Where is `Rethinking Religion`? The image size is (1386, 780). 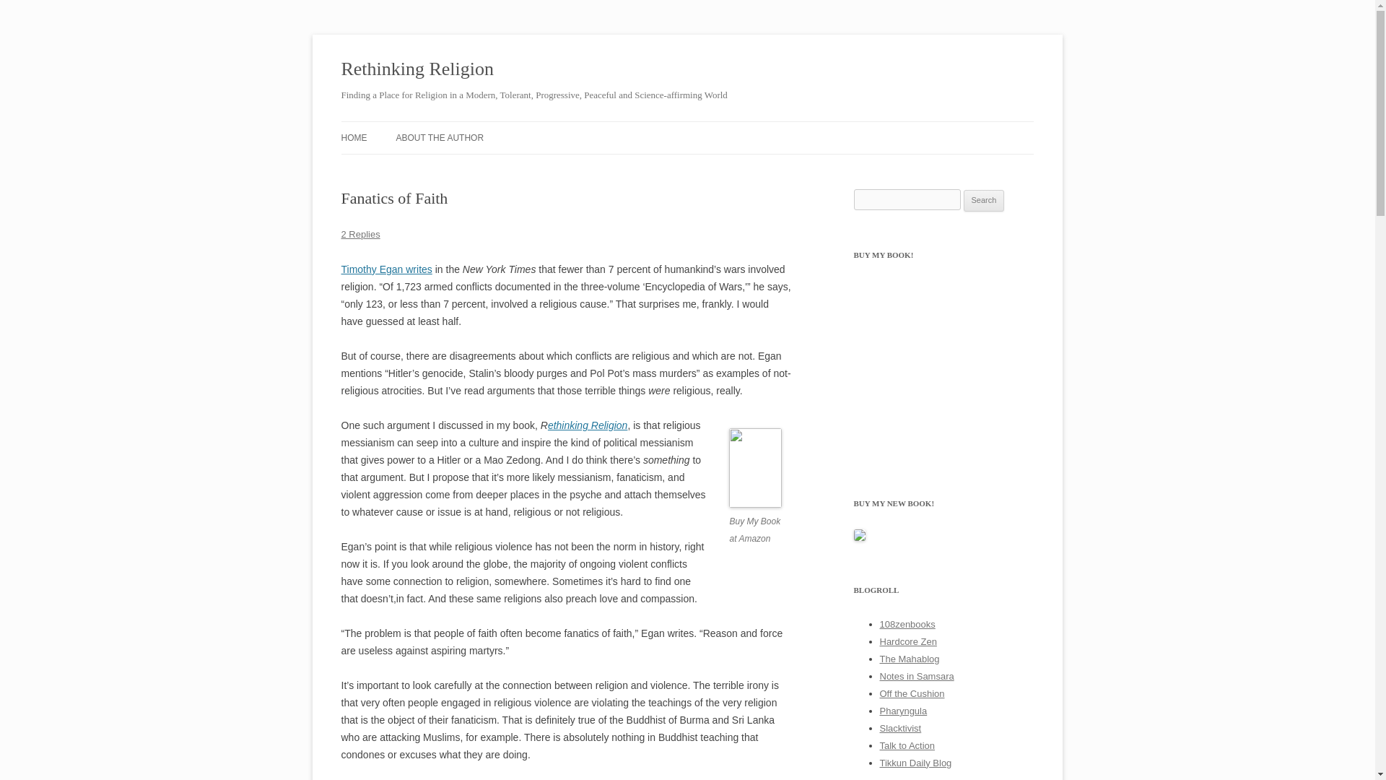 Rethinking Religion is located at coordinates (417, 69).